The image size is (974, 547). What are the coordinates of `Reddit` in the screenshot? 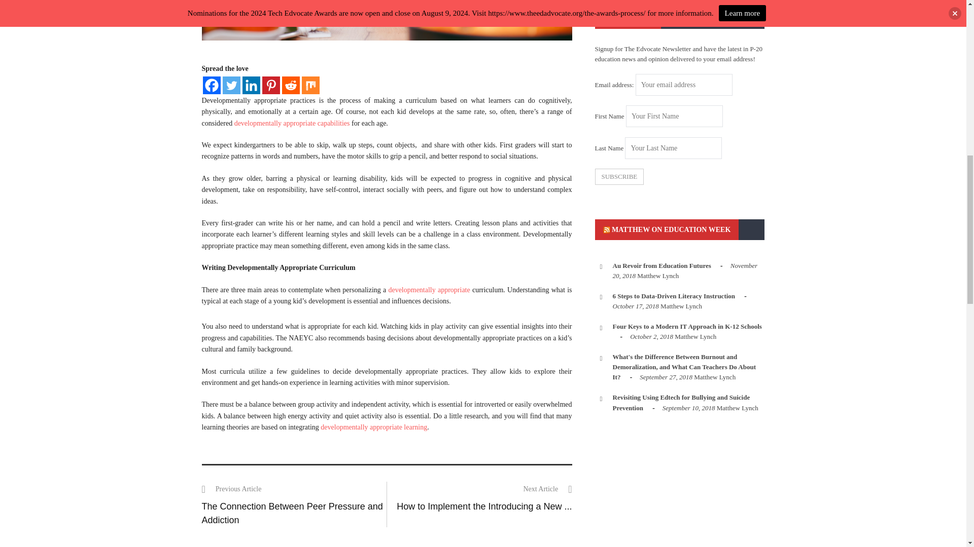 It's located at (291, 85).